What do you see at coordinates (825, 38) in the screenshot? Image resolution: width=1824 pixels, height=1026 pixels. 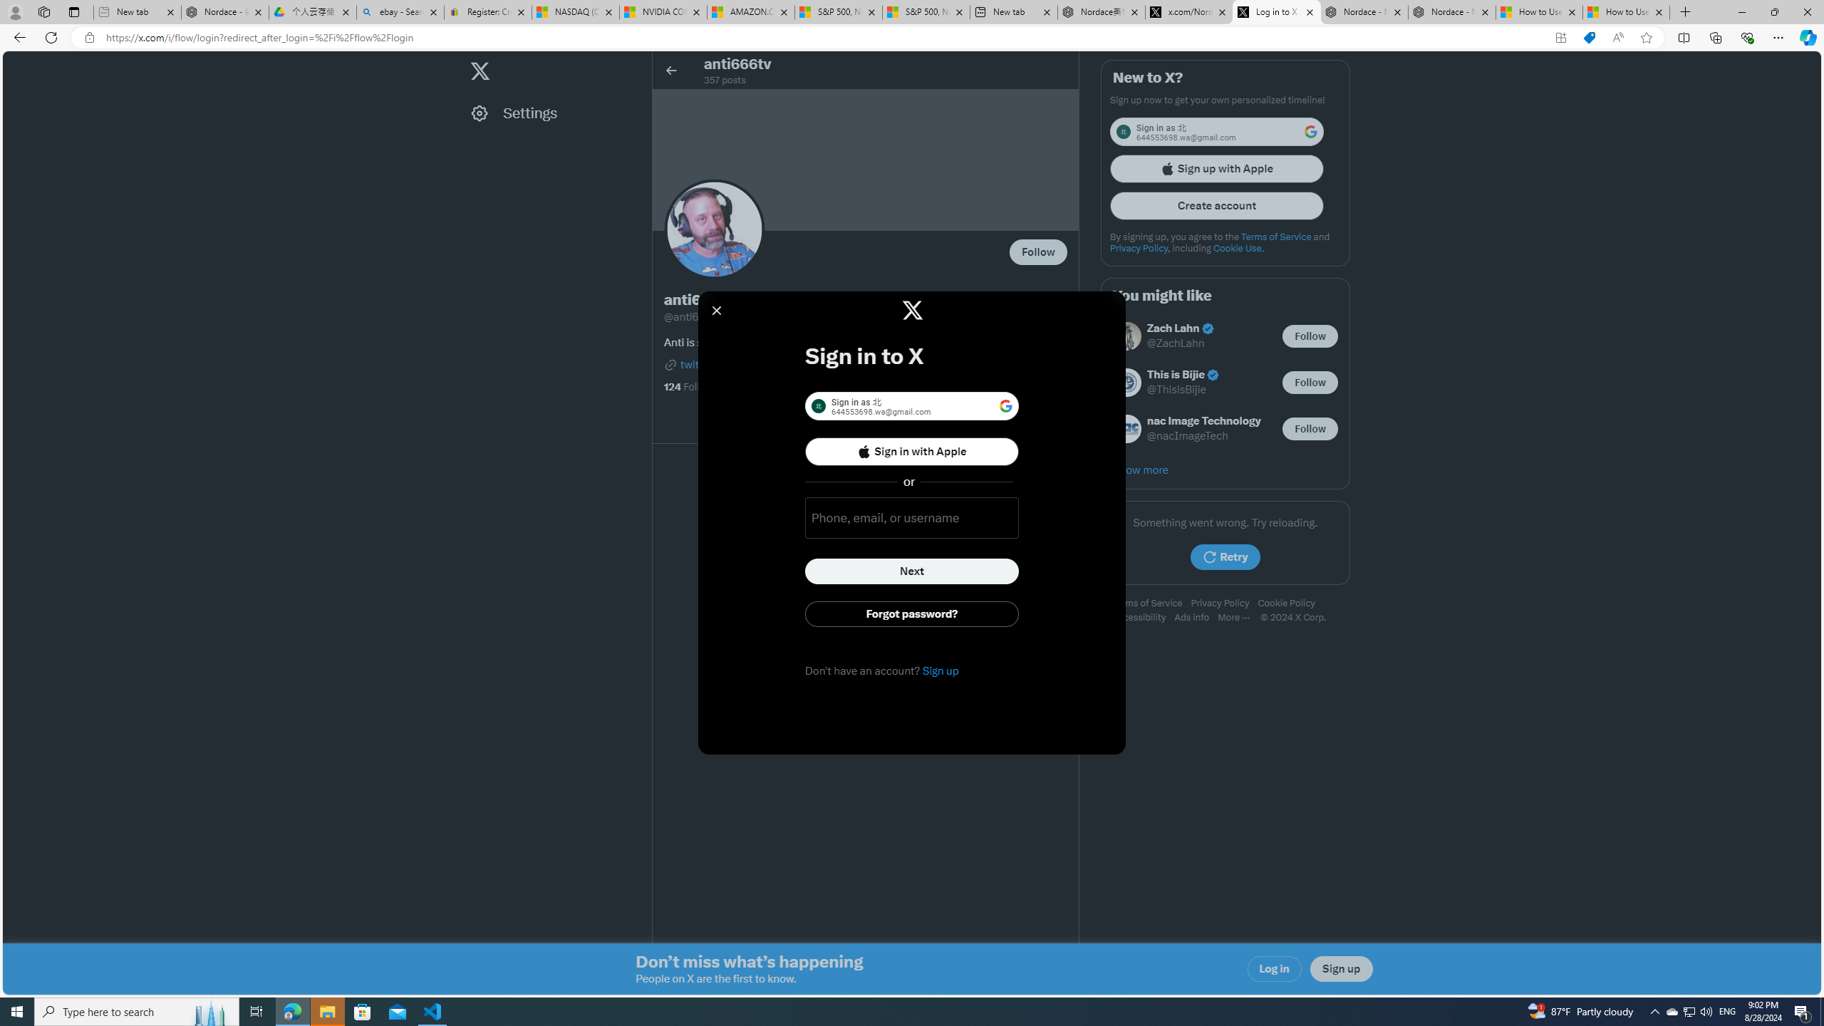 I see `Address and search bar` at bounding box center [825, 38].